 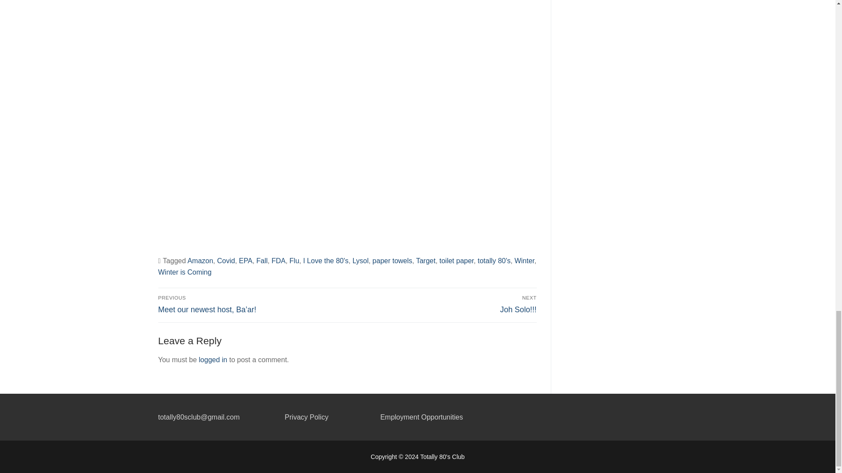 What do you see at coordinates (184, 272) in the screenshot?
I see `Winter is Coming` at bounding box center [184, 272].